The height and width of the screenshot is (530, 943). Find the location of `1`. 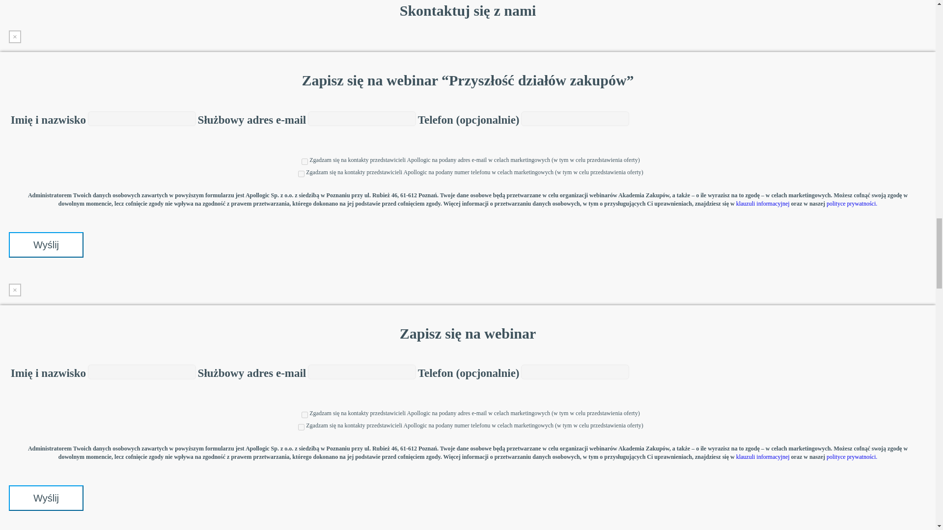

1 is located at coordinates (301, 427).